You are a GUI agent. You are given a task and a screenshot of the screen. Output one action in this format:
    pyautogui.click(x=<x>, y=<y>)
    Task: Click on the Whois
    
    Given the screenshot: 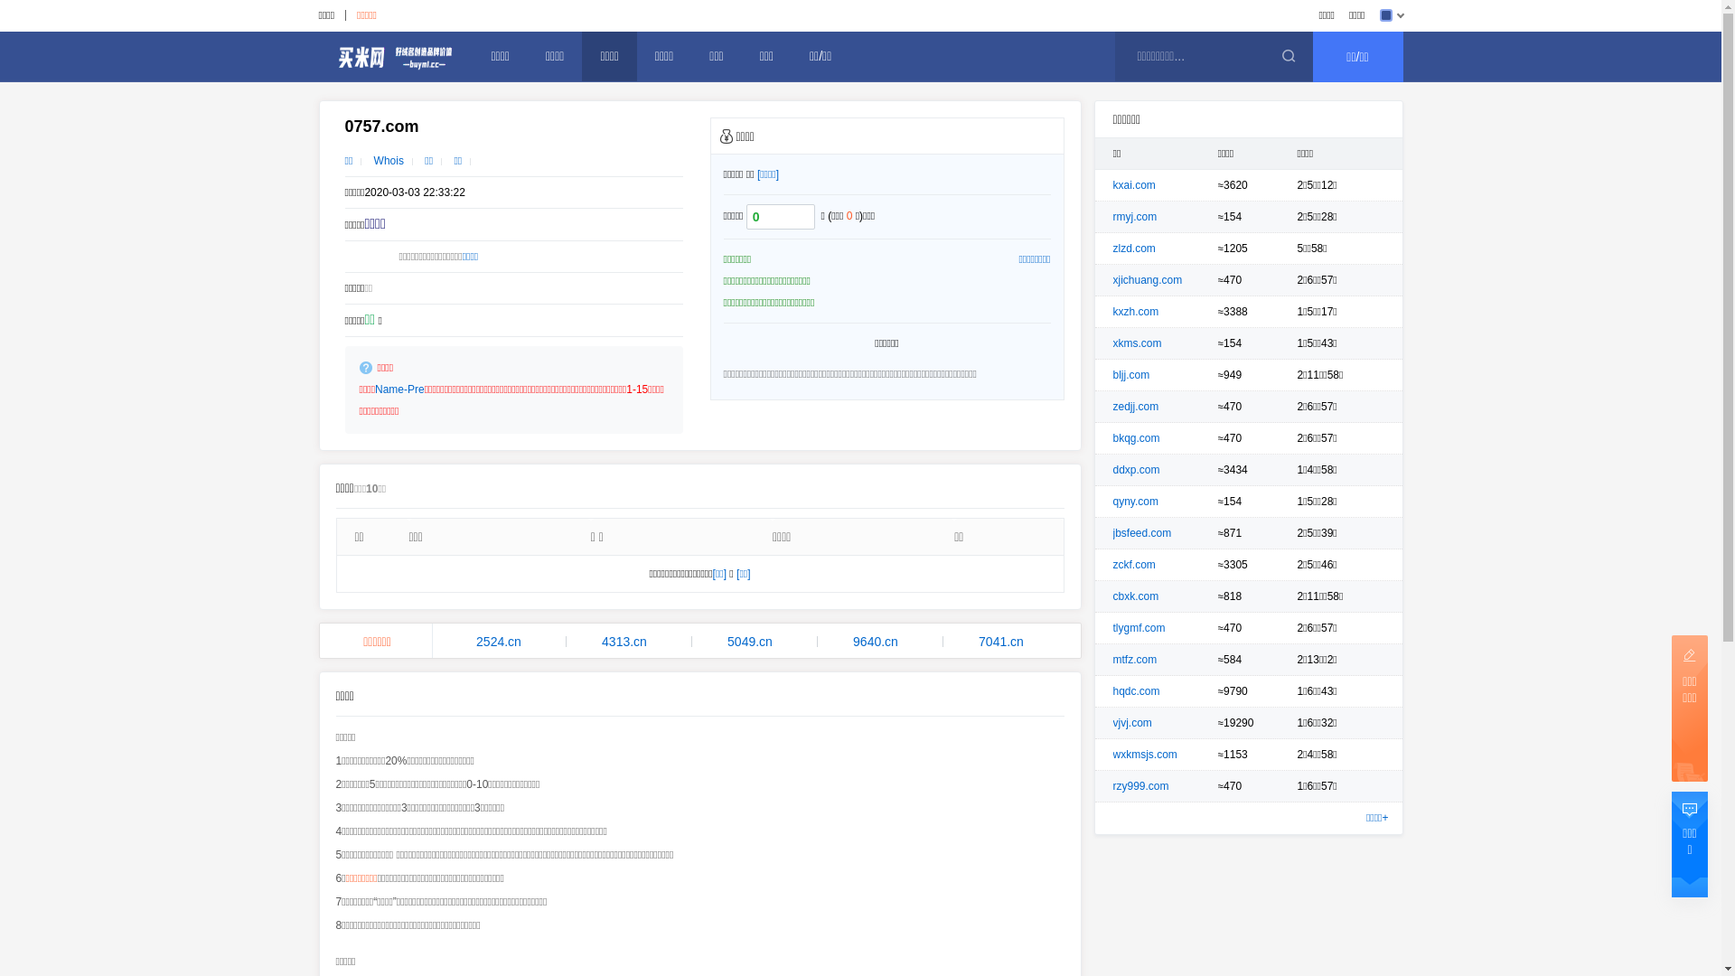 What is the action you would take?
    pyautogui.click(x=389, y=161)
    